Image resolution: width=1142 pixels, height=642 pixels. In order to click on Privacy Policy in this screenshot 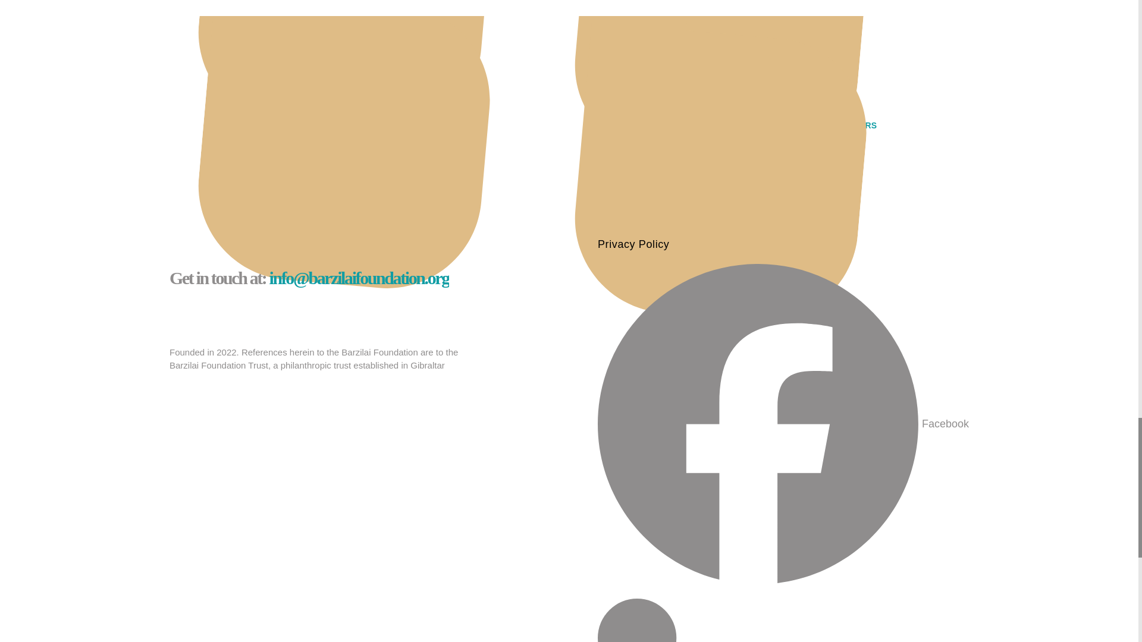, I will do `click(783, 244)`.